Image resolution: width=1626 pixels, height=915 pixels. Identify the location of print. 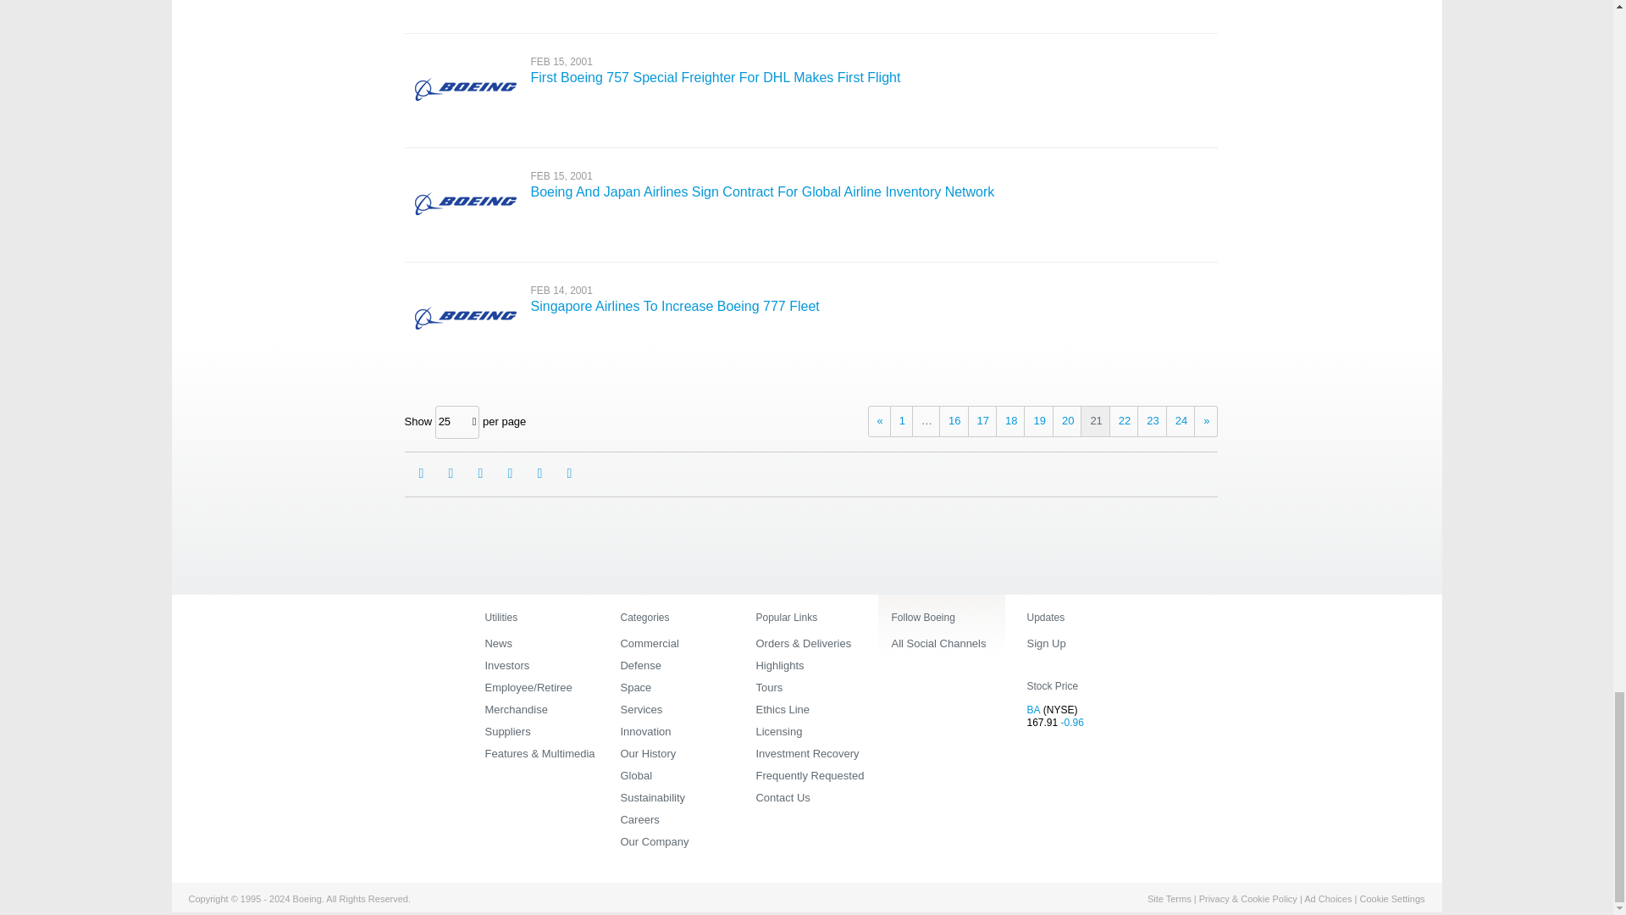
(539, 473).